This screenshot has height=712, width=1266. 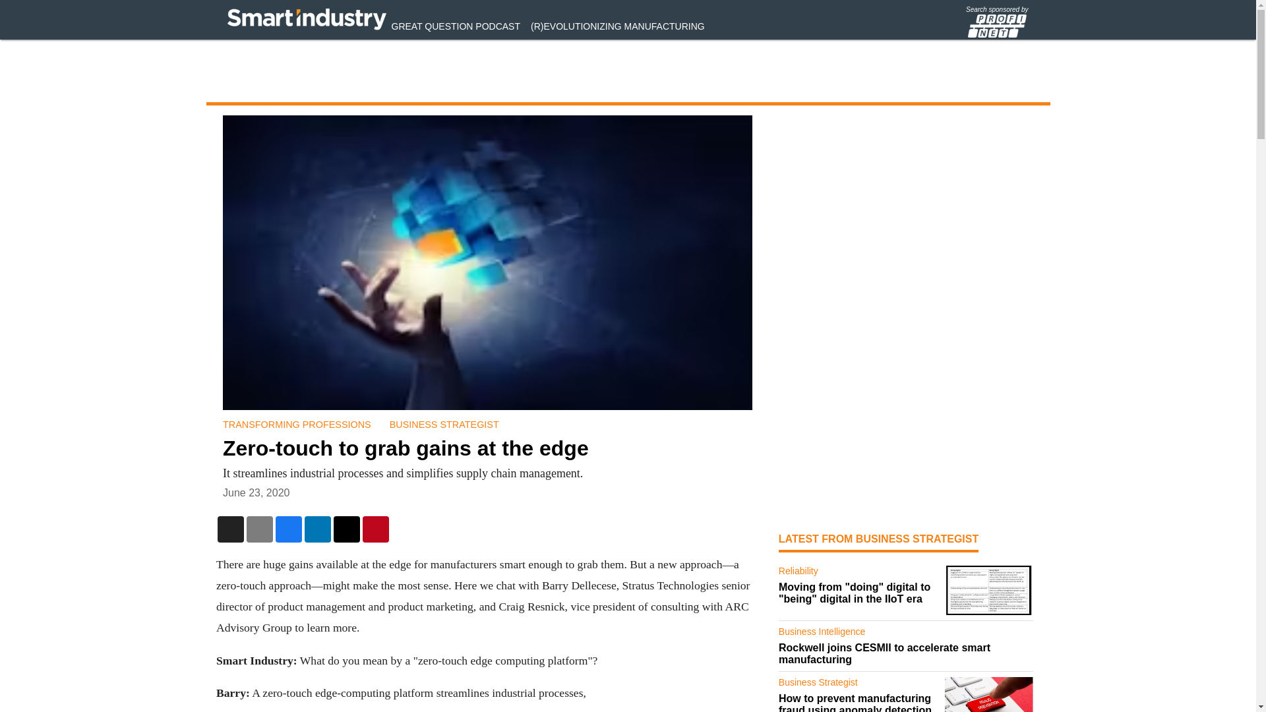 I want to click on TRANSFORMING PROFESSIONS, so click(x=297, y=425).